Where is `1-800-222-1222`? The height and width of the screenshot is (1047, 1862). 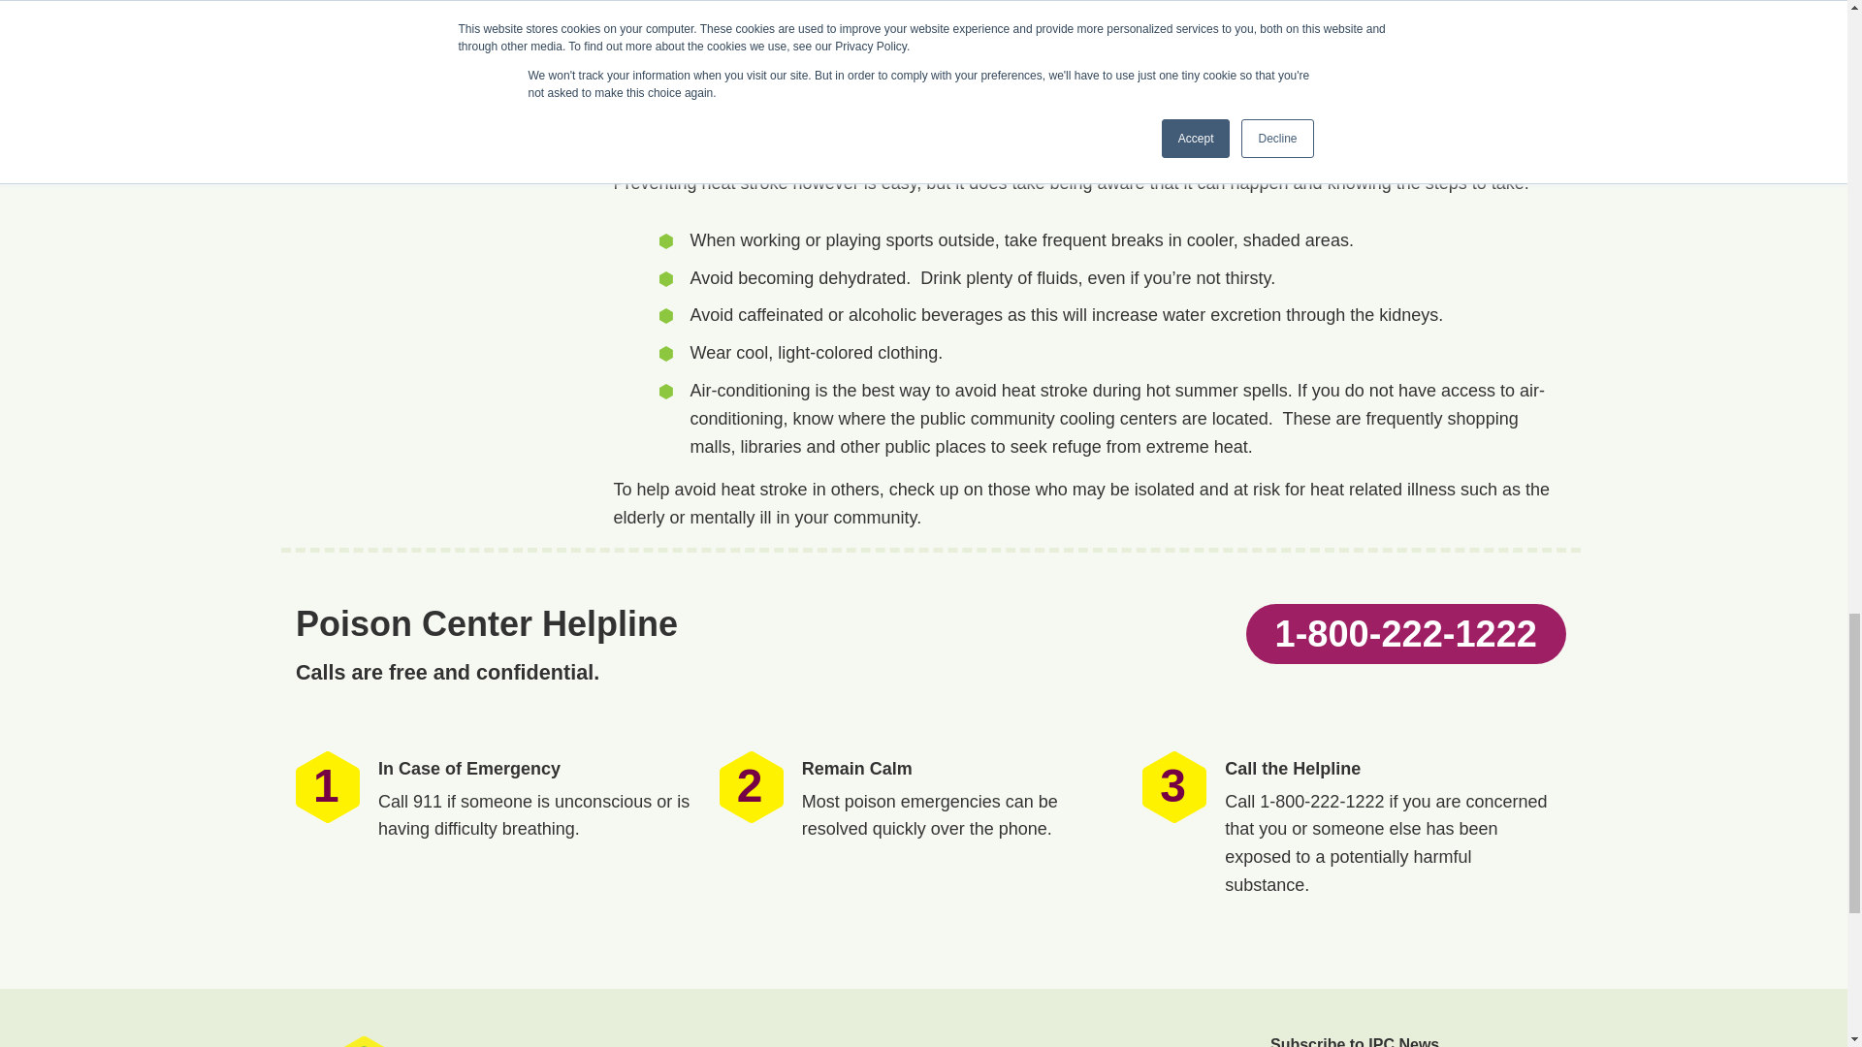 1-800-222-1222 is located at coordinates (1405, 634).